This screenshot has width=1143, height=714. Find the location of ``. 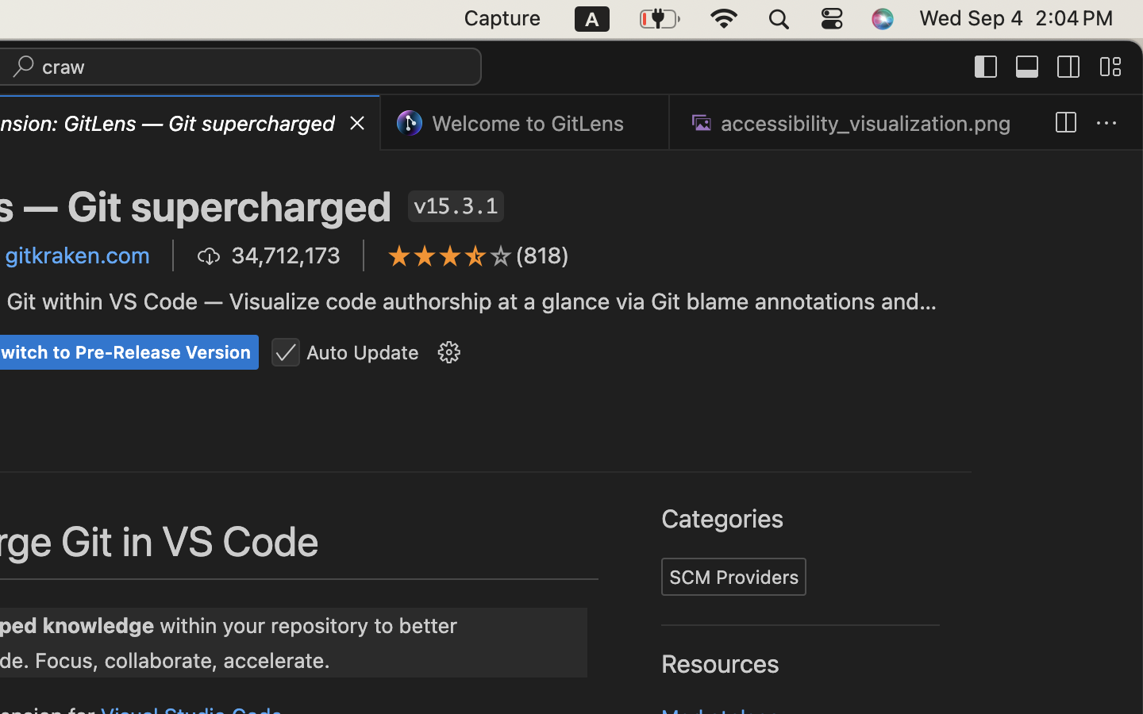

 is located at coordinates (357, 124).